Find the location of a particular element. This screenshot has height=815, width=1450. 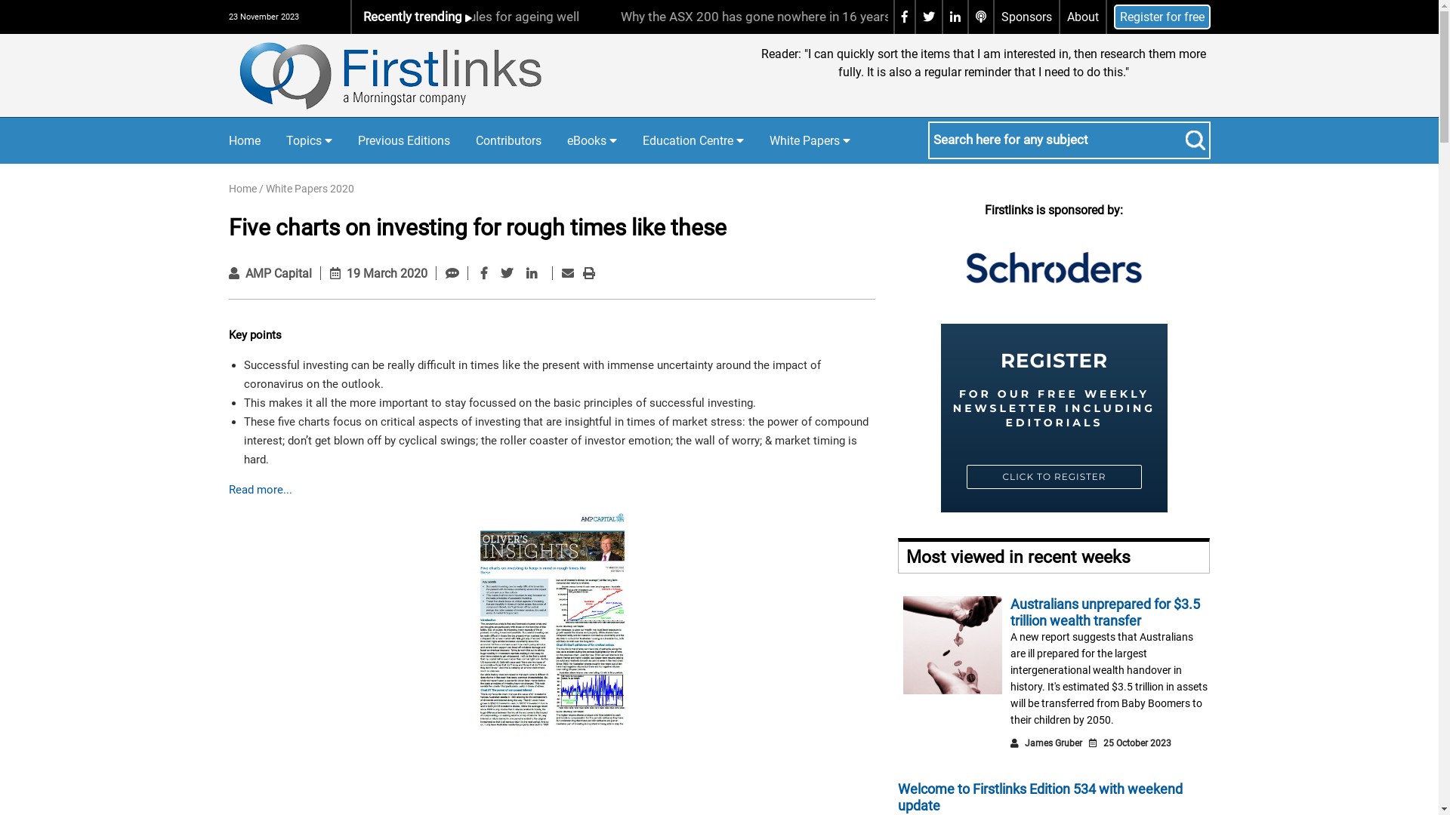

White Papers is located at coordinates (809, 140).